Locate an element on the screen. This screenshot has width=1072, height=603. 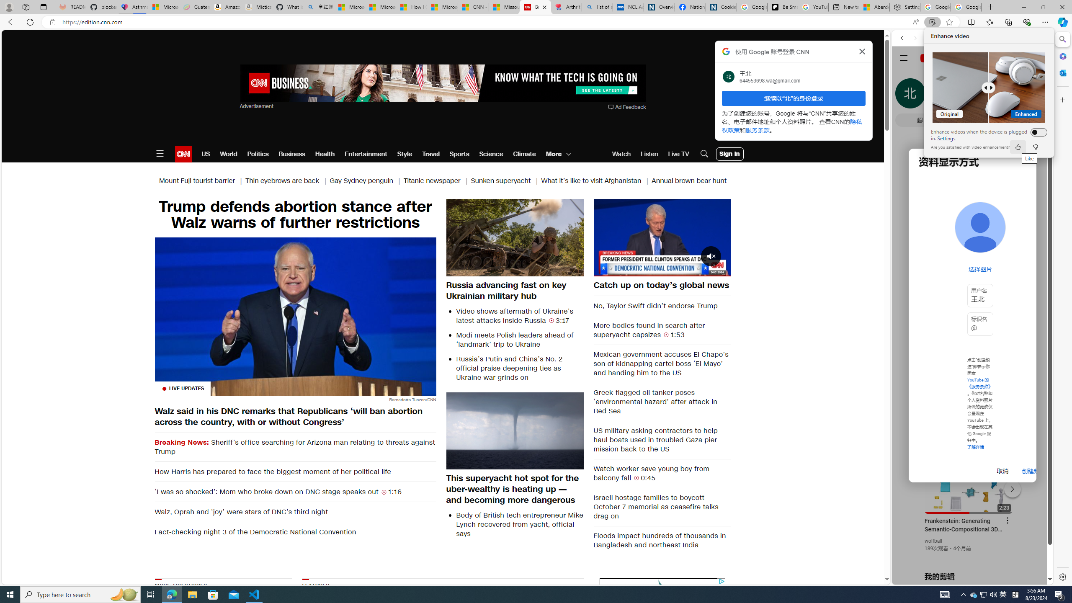
Listen is located at coordinates (649, 154).